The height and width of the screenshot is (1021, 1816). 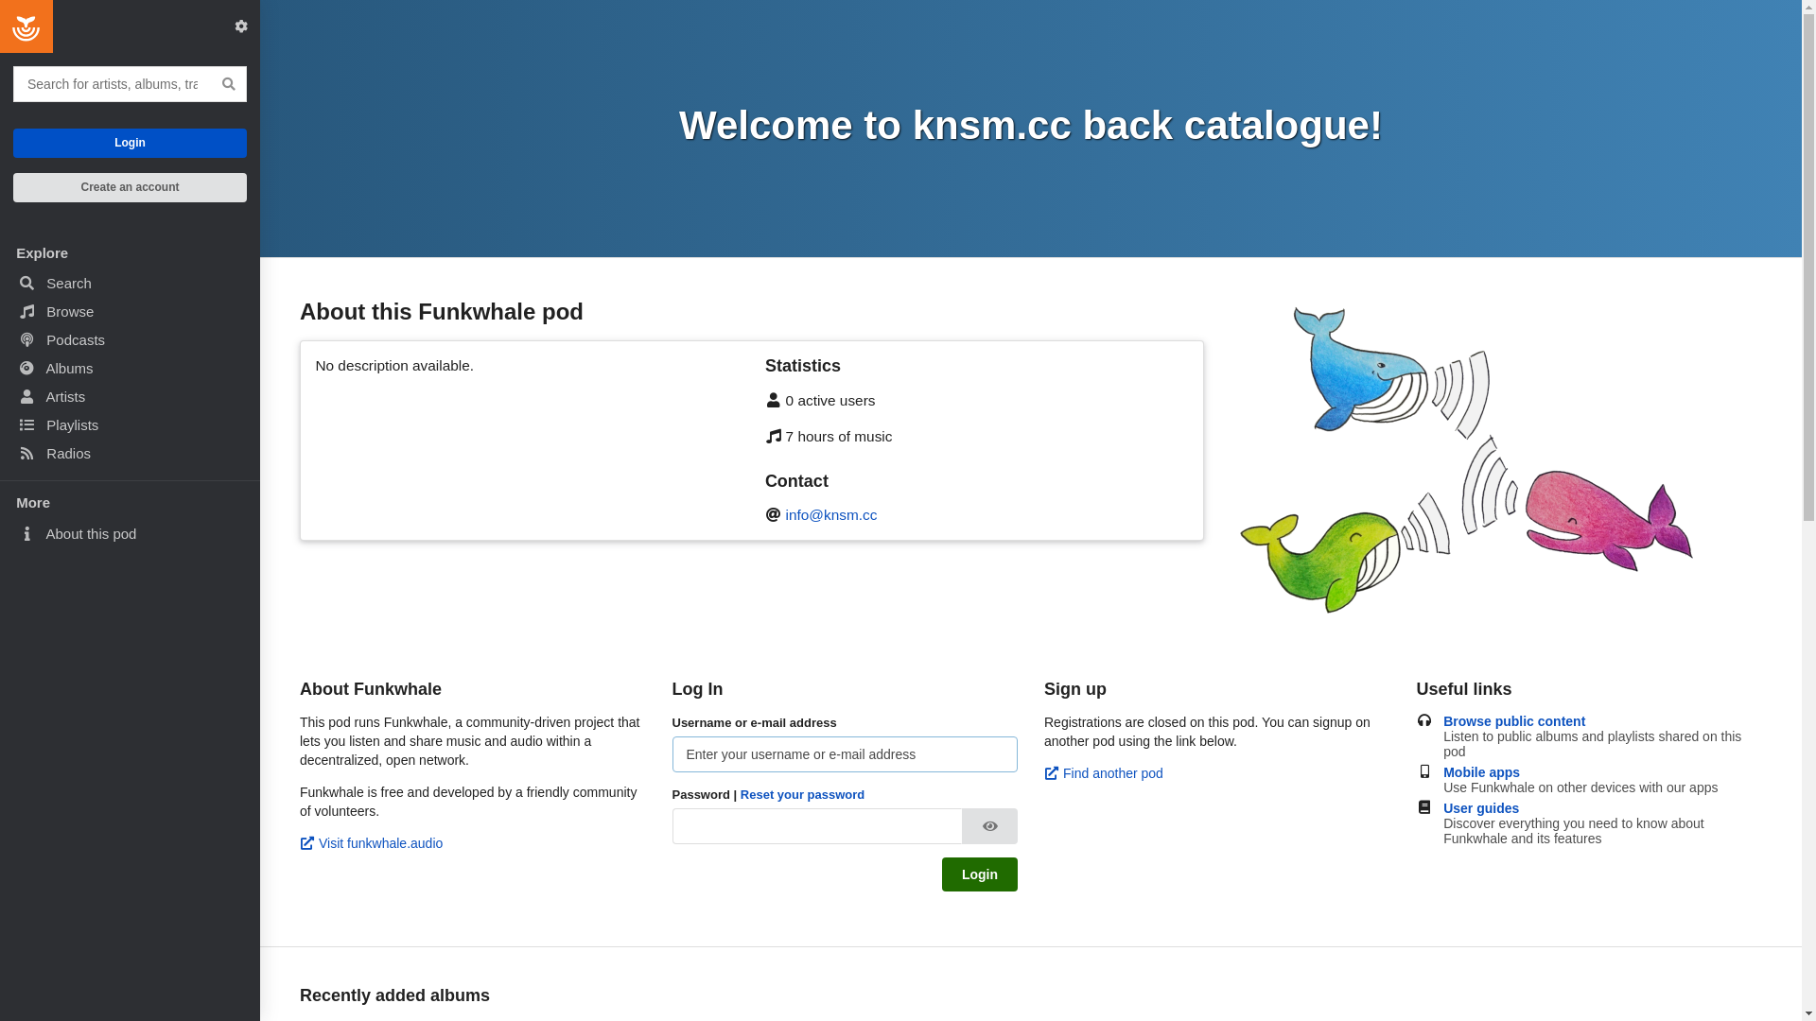 I want to click on About this pod, so click(x=131, y=533).